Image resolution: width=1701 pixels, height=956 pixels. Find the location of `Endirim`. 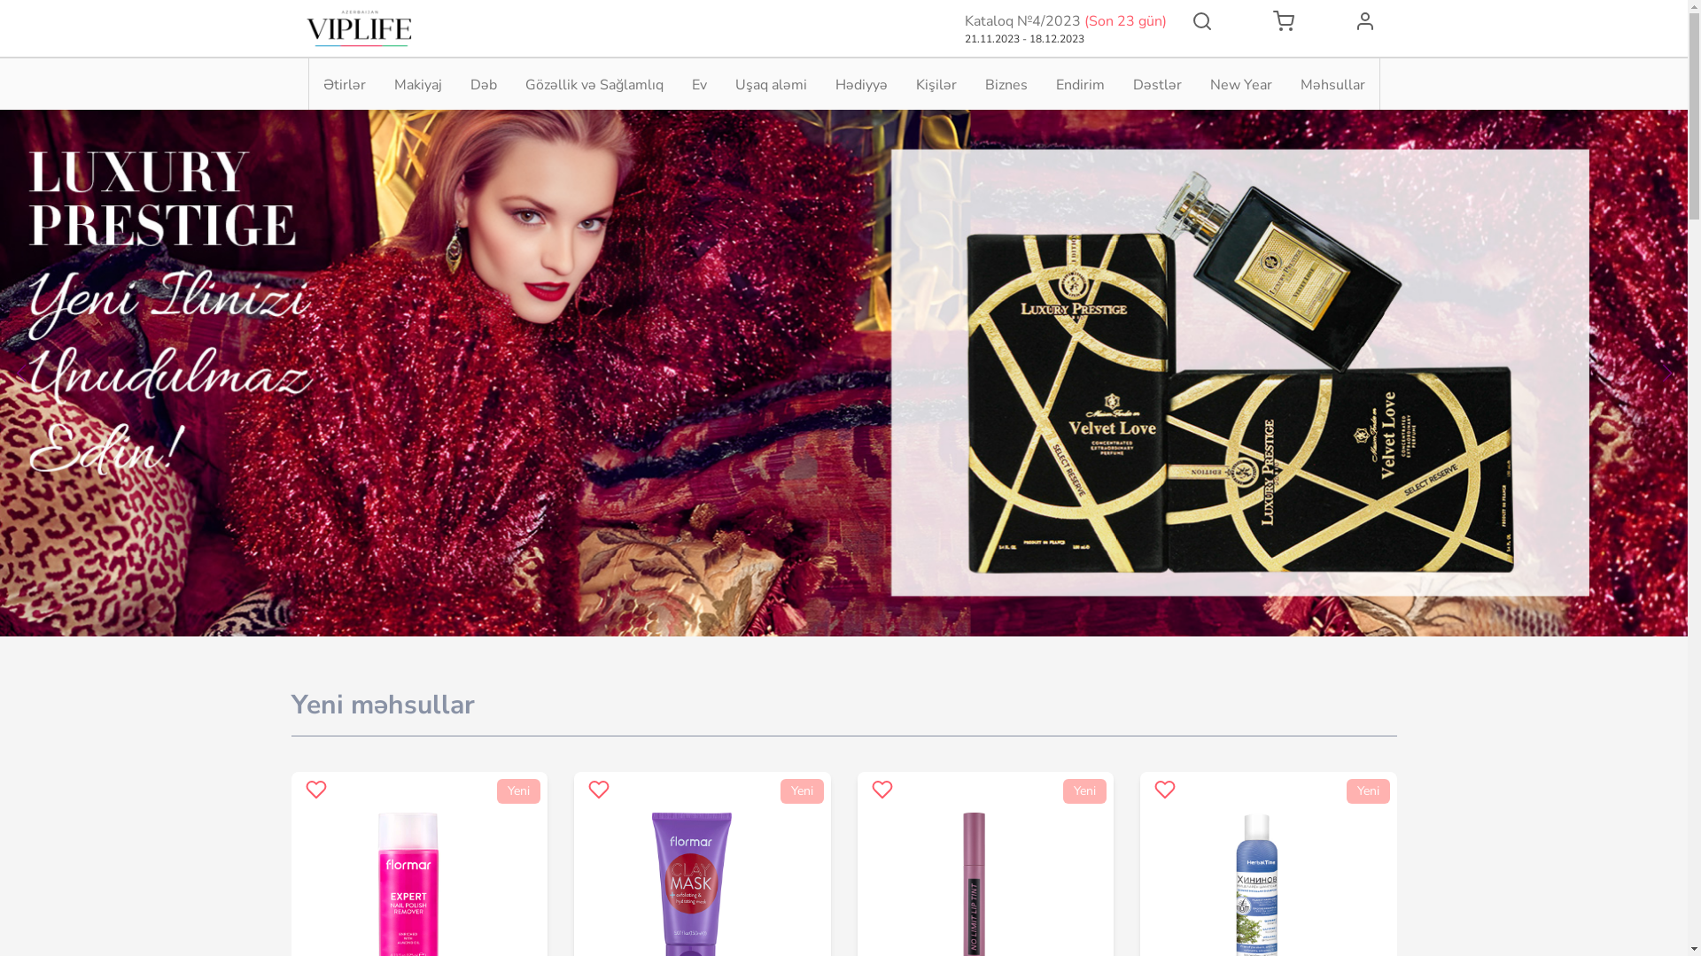

Endirim is located at coordinates (1081, 85).